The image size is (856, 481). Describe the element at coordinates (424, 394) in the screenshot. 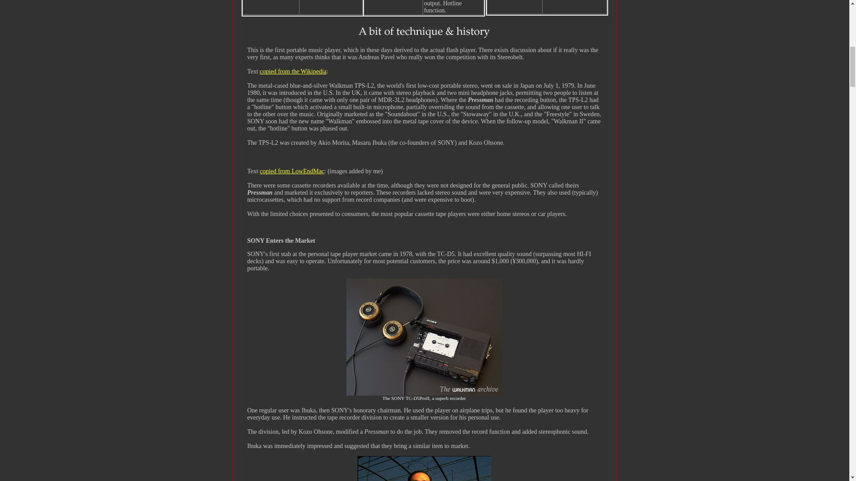

I see `The SONY D6C, a superb recorder` at that location.